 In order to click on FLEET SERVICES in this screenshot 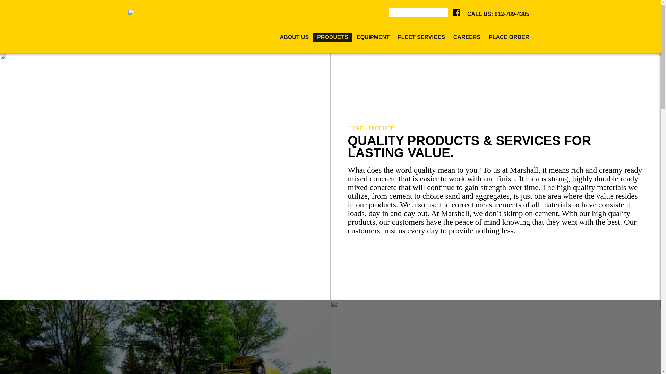, I will do `click(421, 37)`.